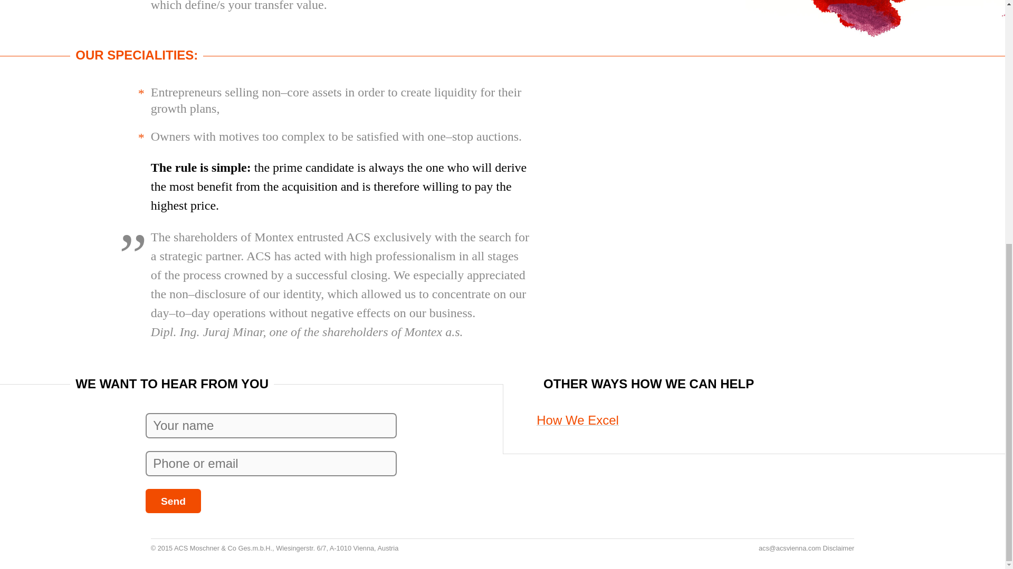 This screenshot has width=1013, height=569. Describe the element at coordinates (839, 548) in the screenshot. I see `Disclaimer` at that location.